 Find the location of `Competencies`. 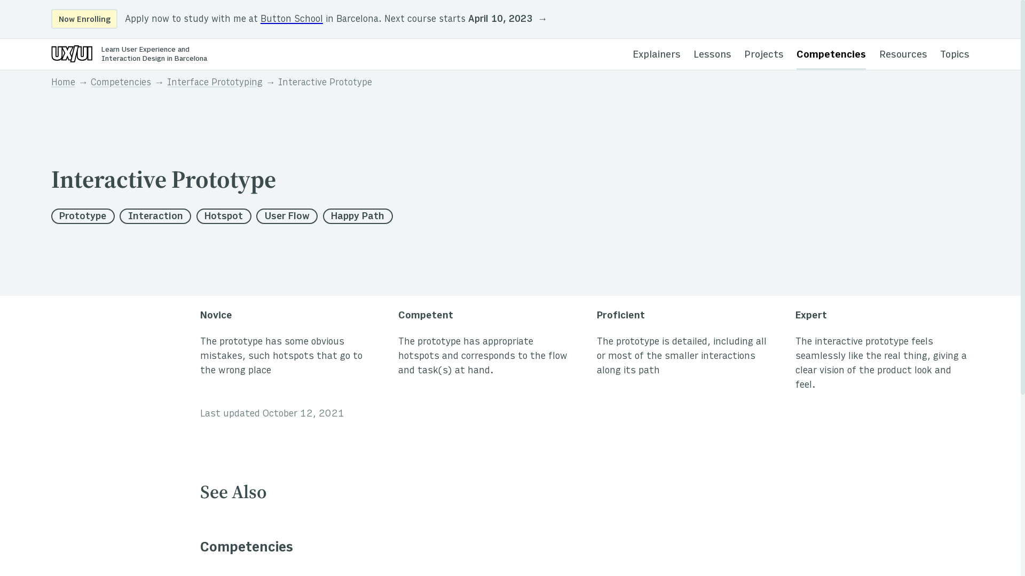

Competencies is located at coordinates (121, 84).